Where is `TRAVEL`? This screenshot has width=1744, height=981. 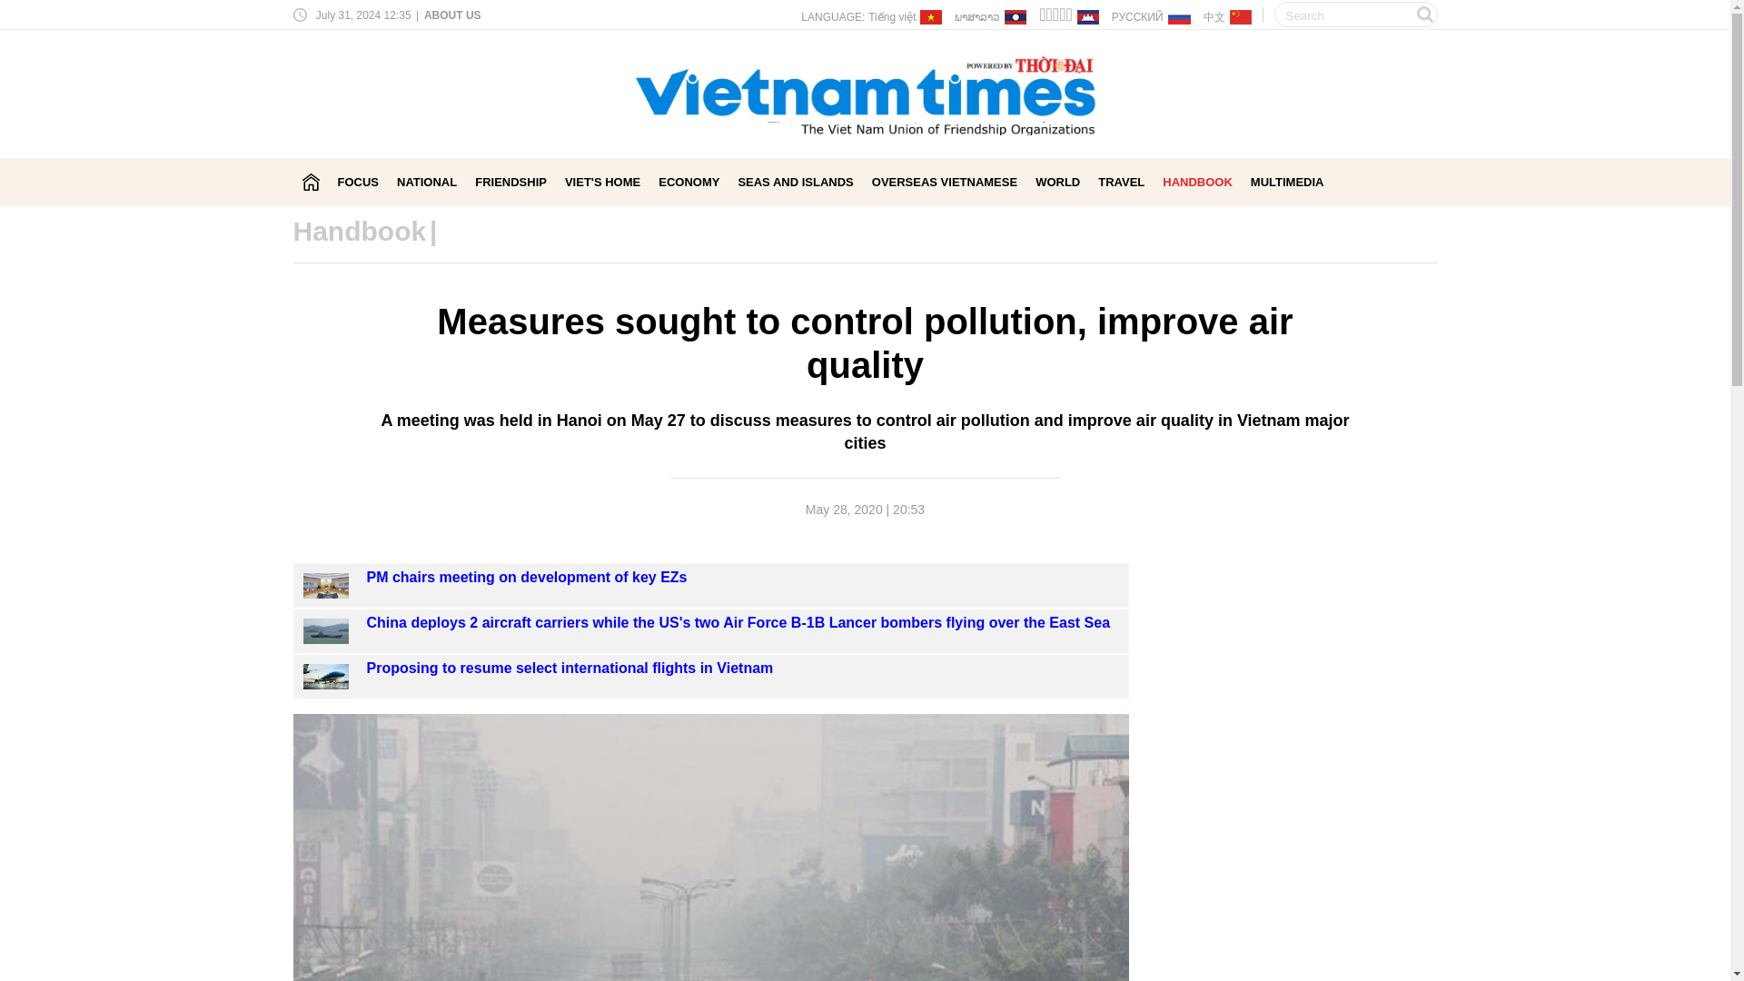 TRAVEL is located at coordinates (1121, 182).